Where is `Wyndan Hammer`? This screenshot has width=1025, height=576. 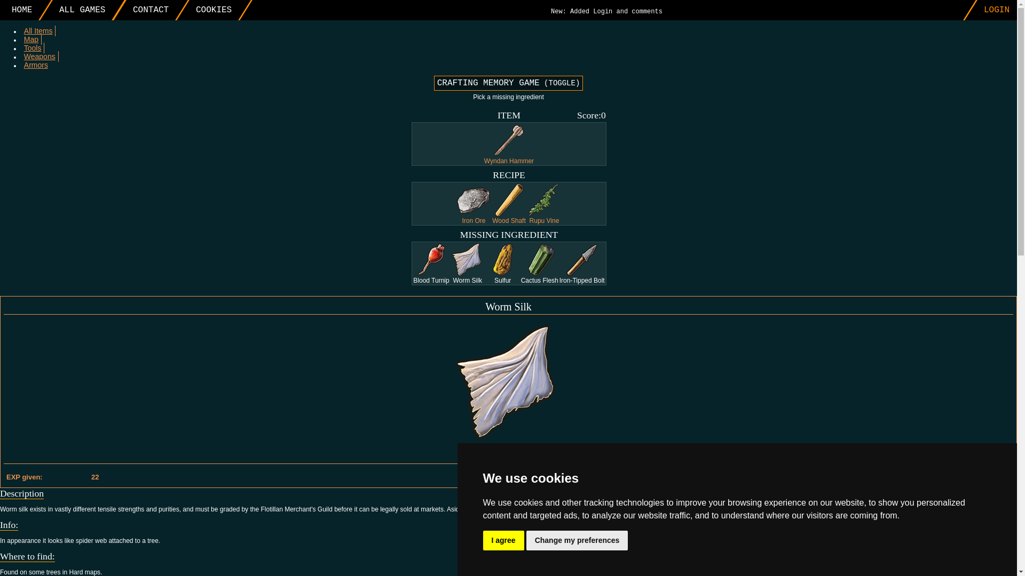
Wyndan Hammer is located at coordinates (509, 144).